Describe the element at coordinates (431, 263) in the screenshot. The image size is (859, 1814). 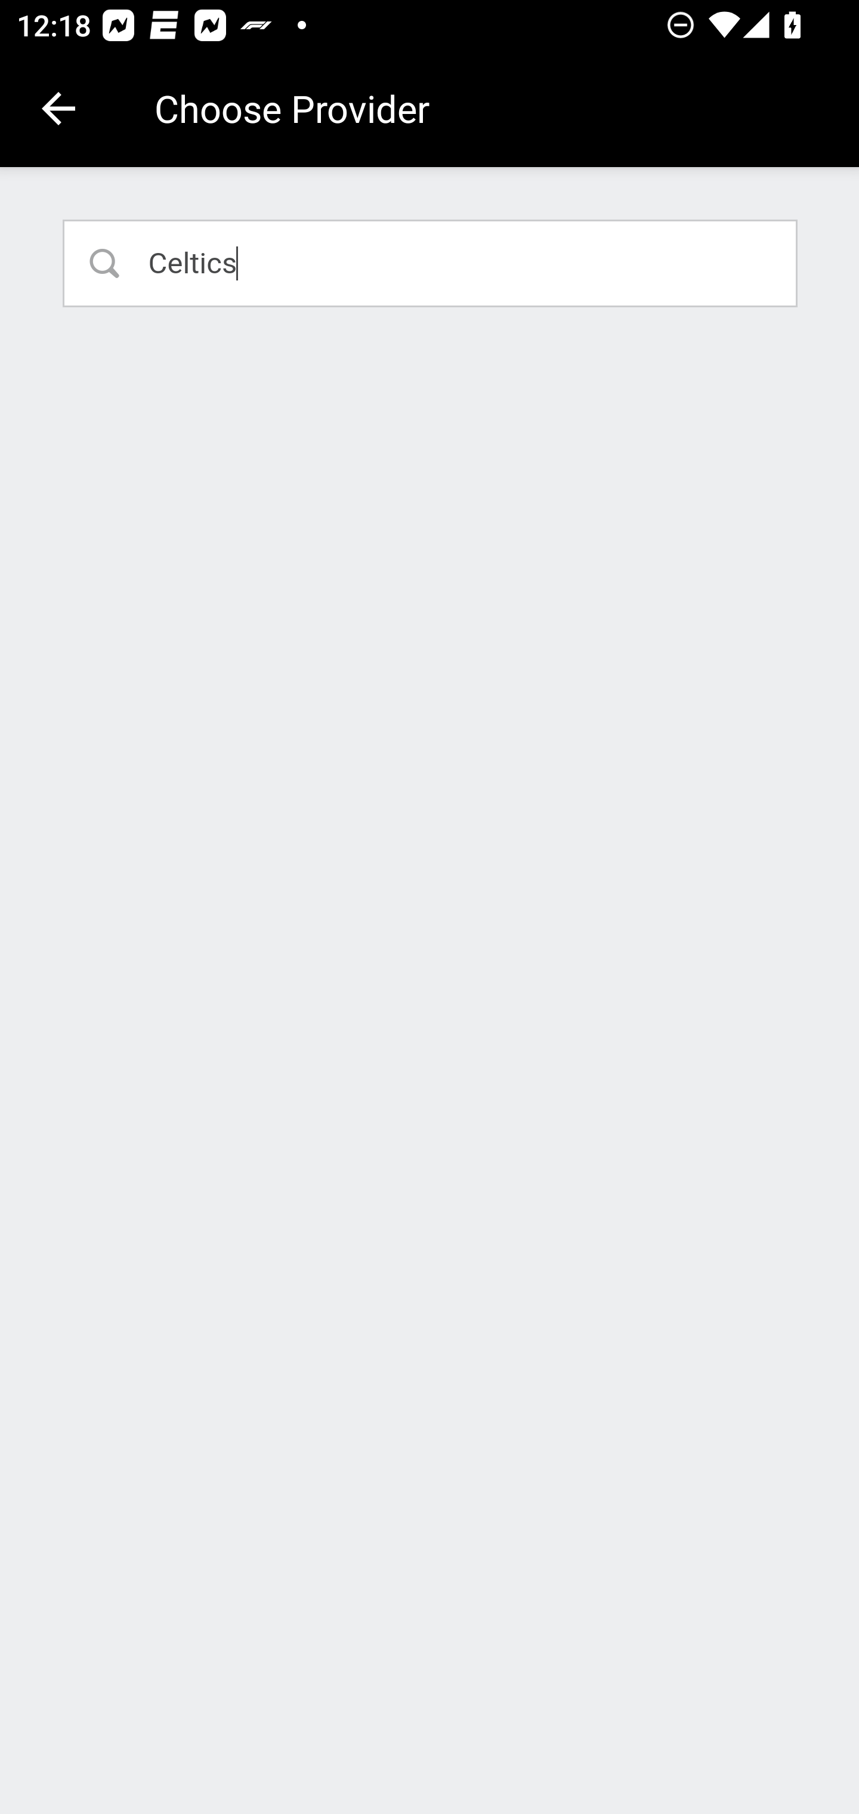
I see `Celtics` at that location.